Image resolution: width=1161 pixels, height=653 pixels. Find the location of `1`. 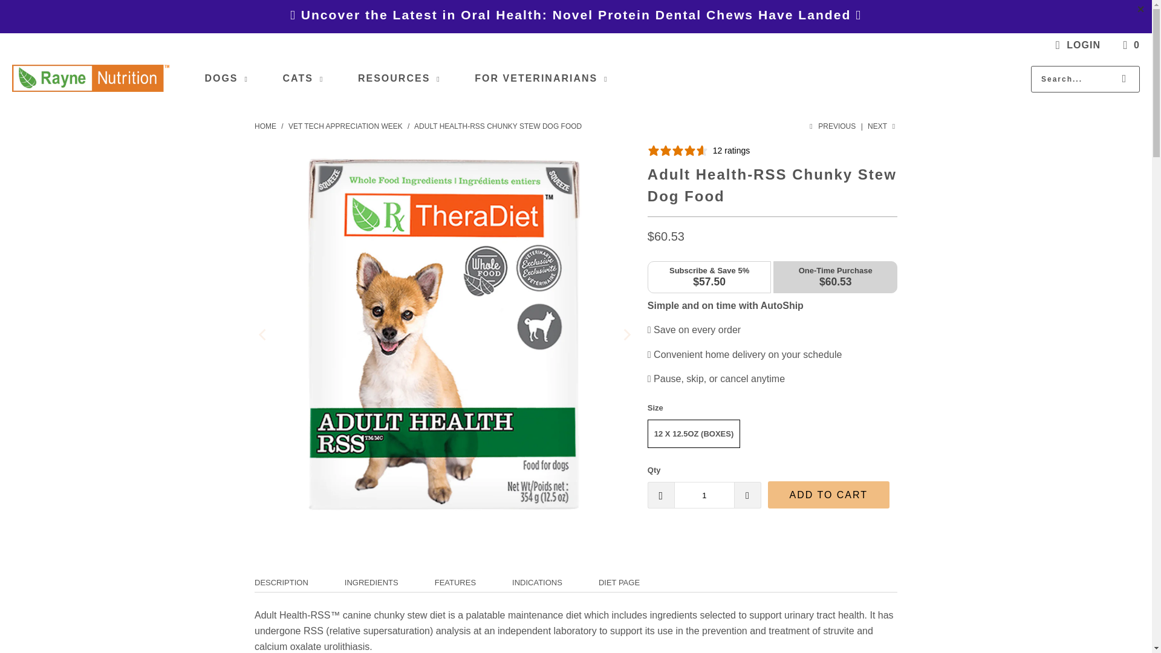

1 is located at coordinates (704, 495).